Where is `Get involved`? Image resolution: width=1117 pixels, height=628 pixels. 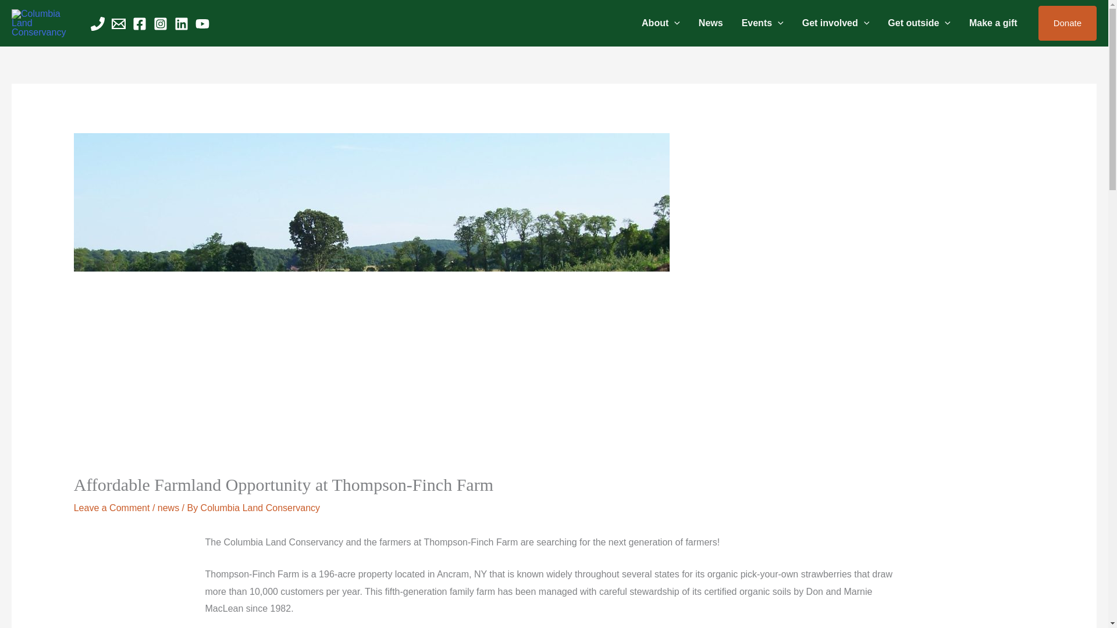
Get involved is located at coordinates (836, 23).